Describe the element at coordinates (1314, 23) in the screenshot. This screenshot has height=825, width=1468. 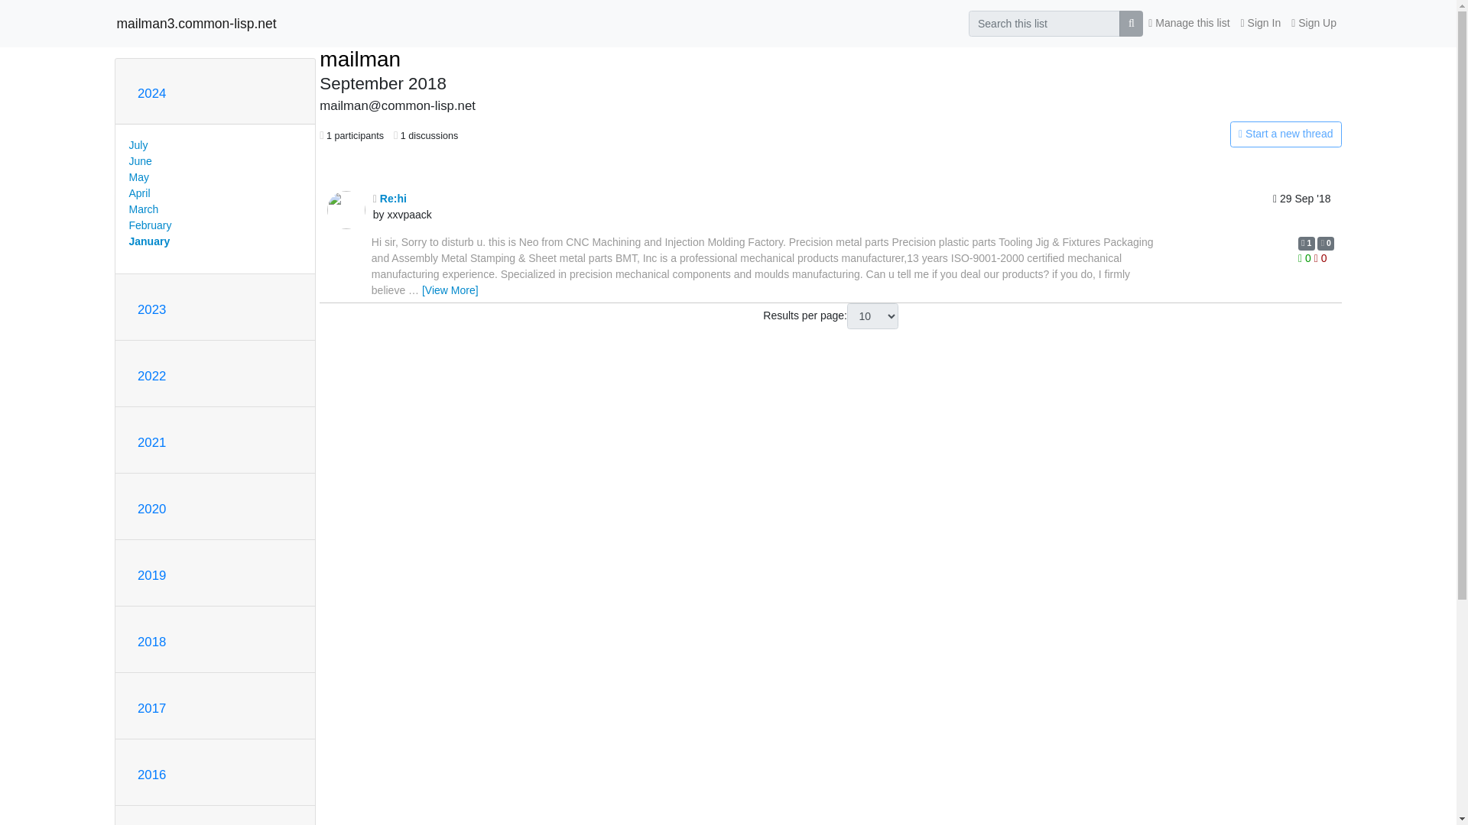
I see `Sign Up` at that location.